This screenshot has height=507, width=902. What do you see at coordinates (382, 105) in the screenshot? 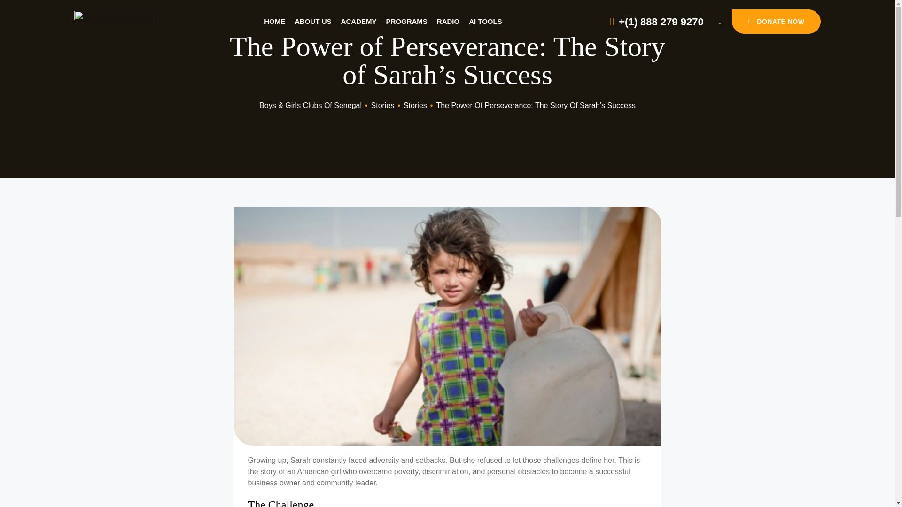
I see `Go to Stories.` at bounding box center [382, 105].